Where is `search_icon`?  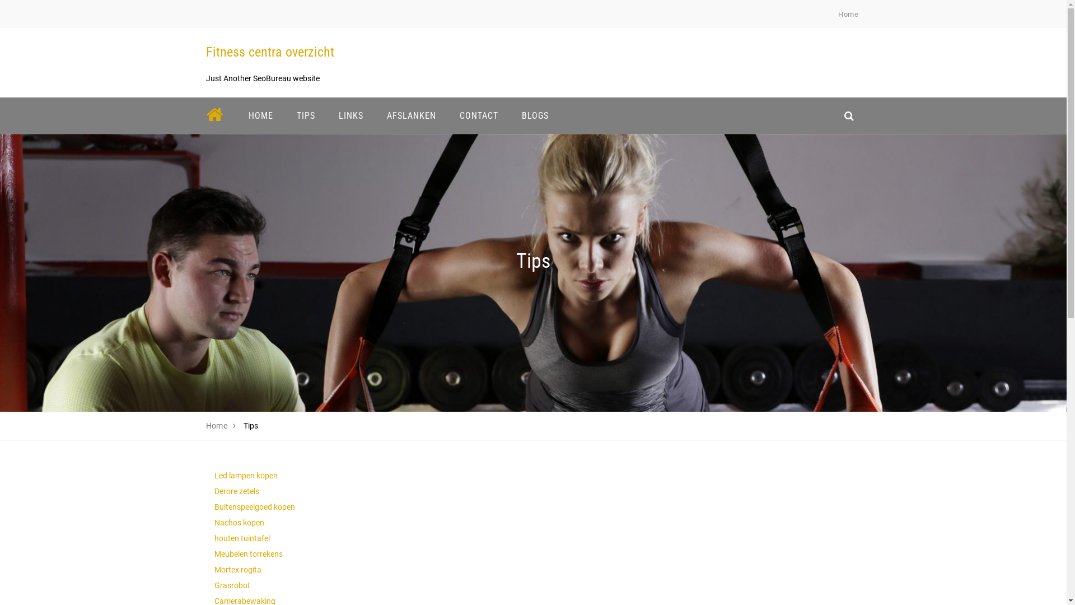
search_icon is located at coordinates (849, 115).